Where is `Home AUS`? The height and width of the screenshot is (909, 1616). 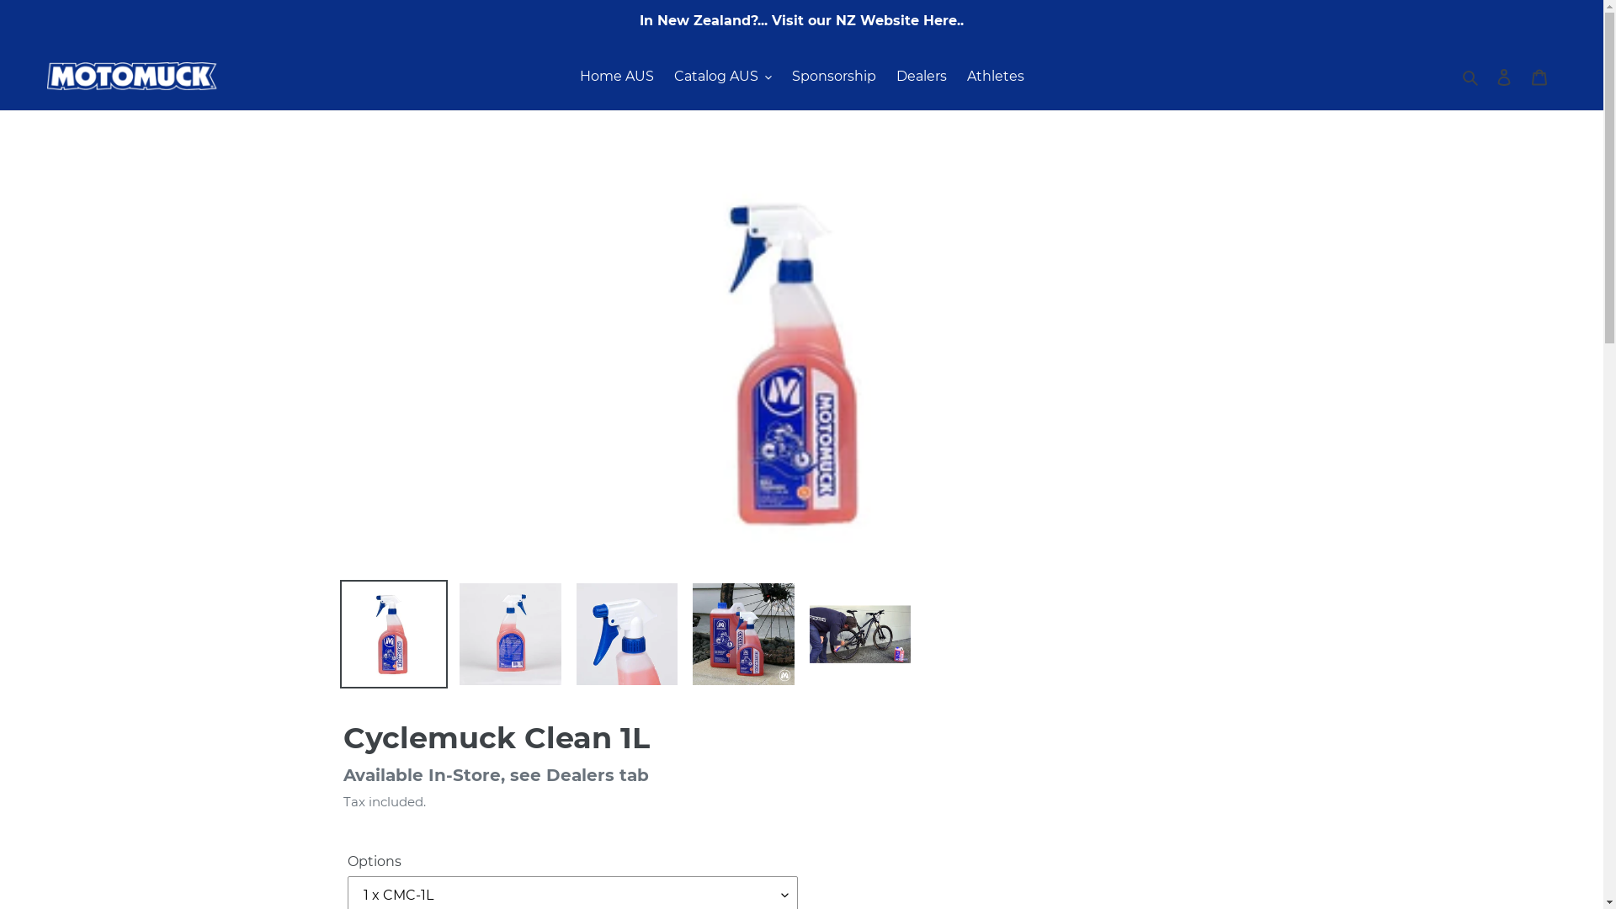 Home AUS is located at coordinates (616, 77).